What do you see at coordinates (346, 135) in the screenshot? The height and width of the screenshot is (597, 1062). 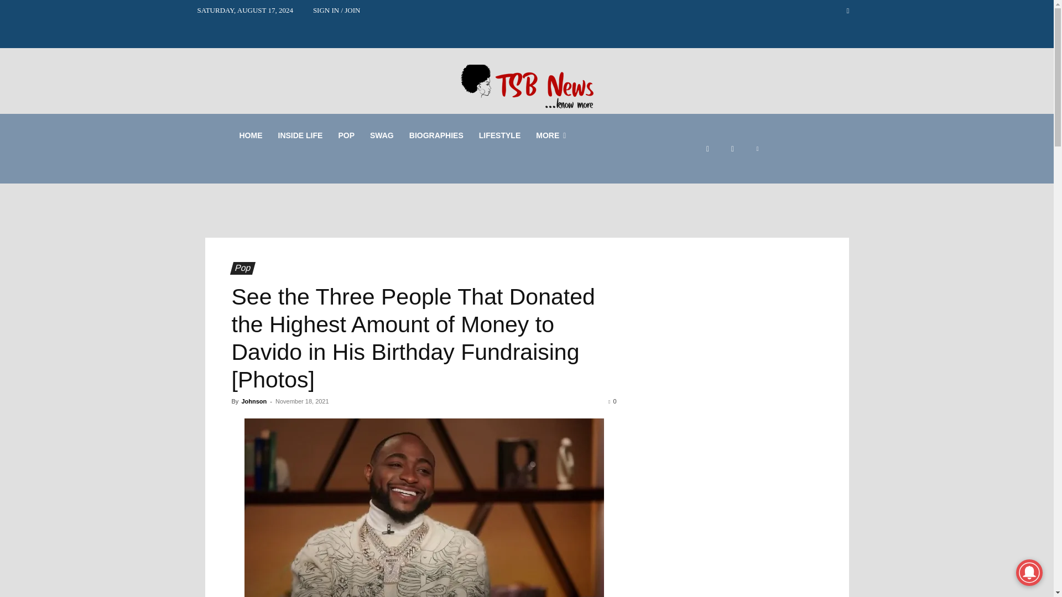 I see `POP` at bounding box center [346, 135].